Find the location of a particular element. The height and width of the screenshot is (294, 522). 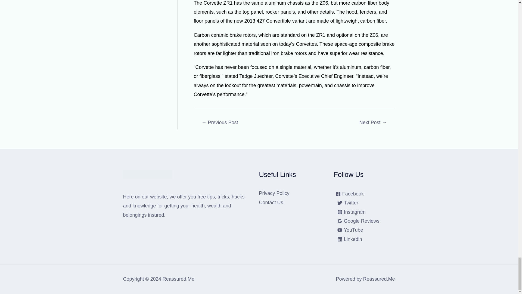

Contact Us is located at coordinates (271, 203).